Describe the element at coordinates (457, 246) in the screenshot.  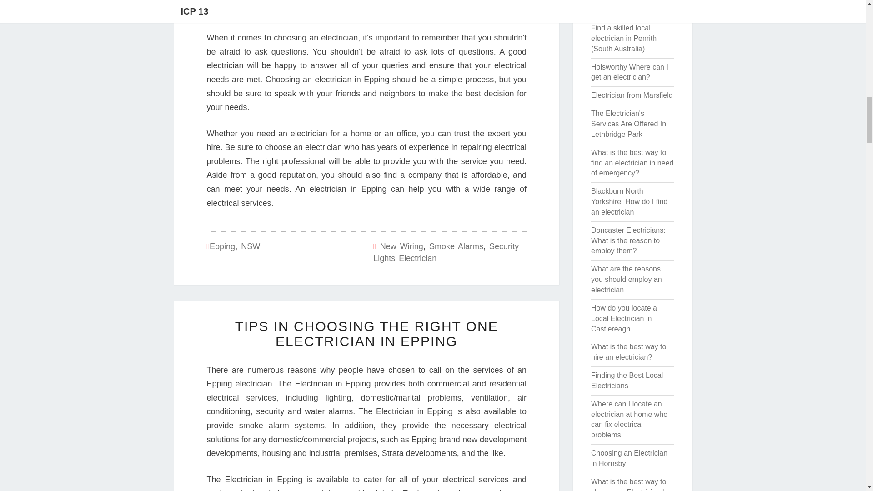
I see `Smoke Alarms` at that location.